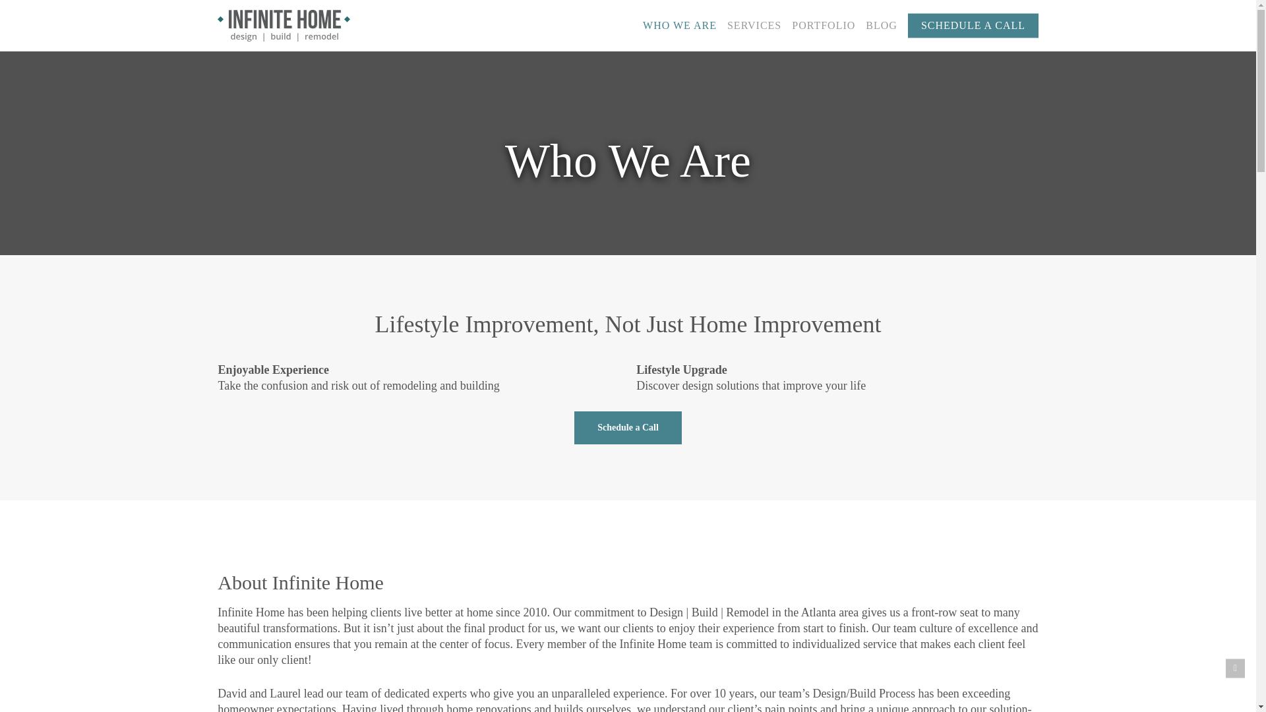 This screenshot has height=712, width=1266. I want to click on Schedule a Call, so click(628, 427).